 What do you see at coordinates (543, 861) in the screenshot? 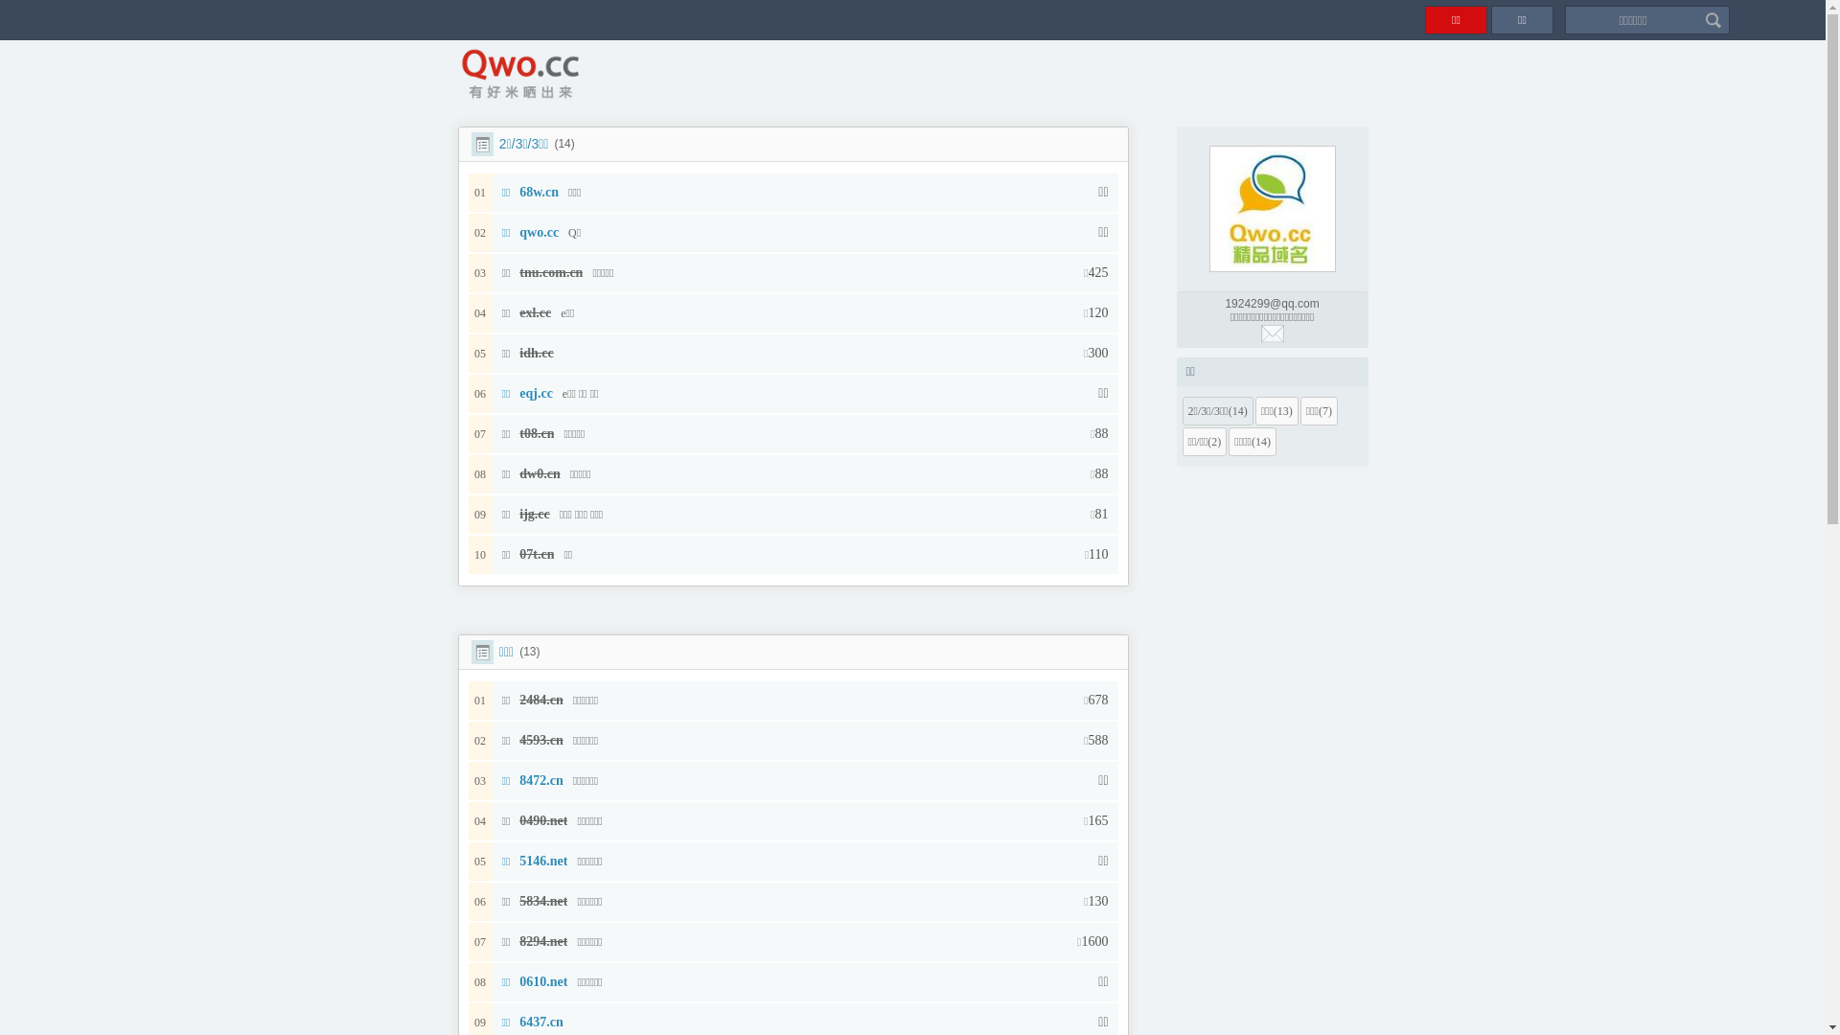
I see `5146.net` at bounding box center [543, 861].